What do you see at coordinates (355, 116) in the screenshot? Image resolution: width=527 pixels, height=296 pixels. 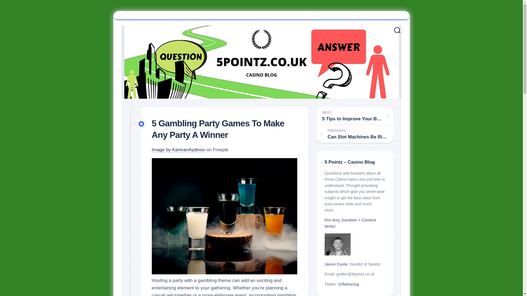 I see `Image by KamranAydinov` at bounding box center [355, 116].